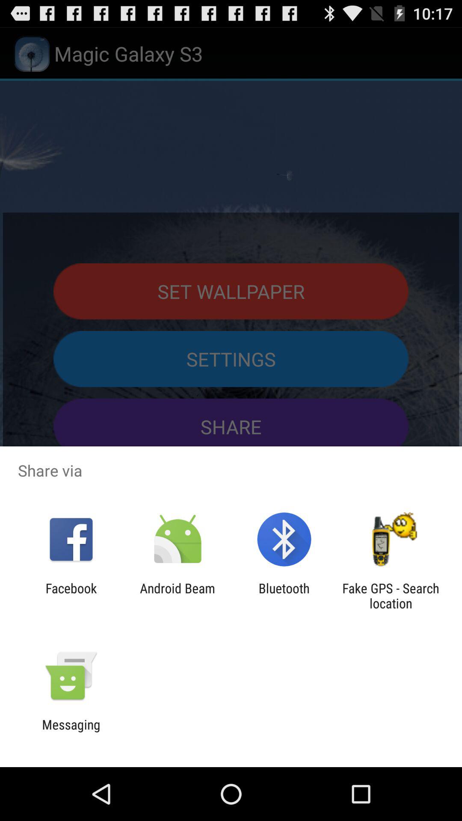 This screenshot has height=821, width=462. What do you see at coordinates (71, 596) in the screenshot?
I see `turn off app to the left of android beam` at bounding box center [71, 596].